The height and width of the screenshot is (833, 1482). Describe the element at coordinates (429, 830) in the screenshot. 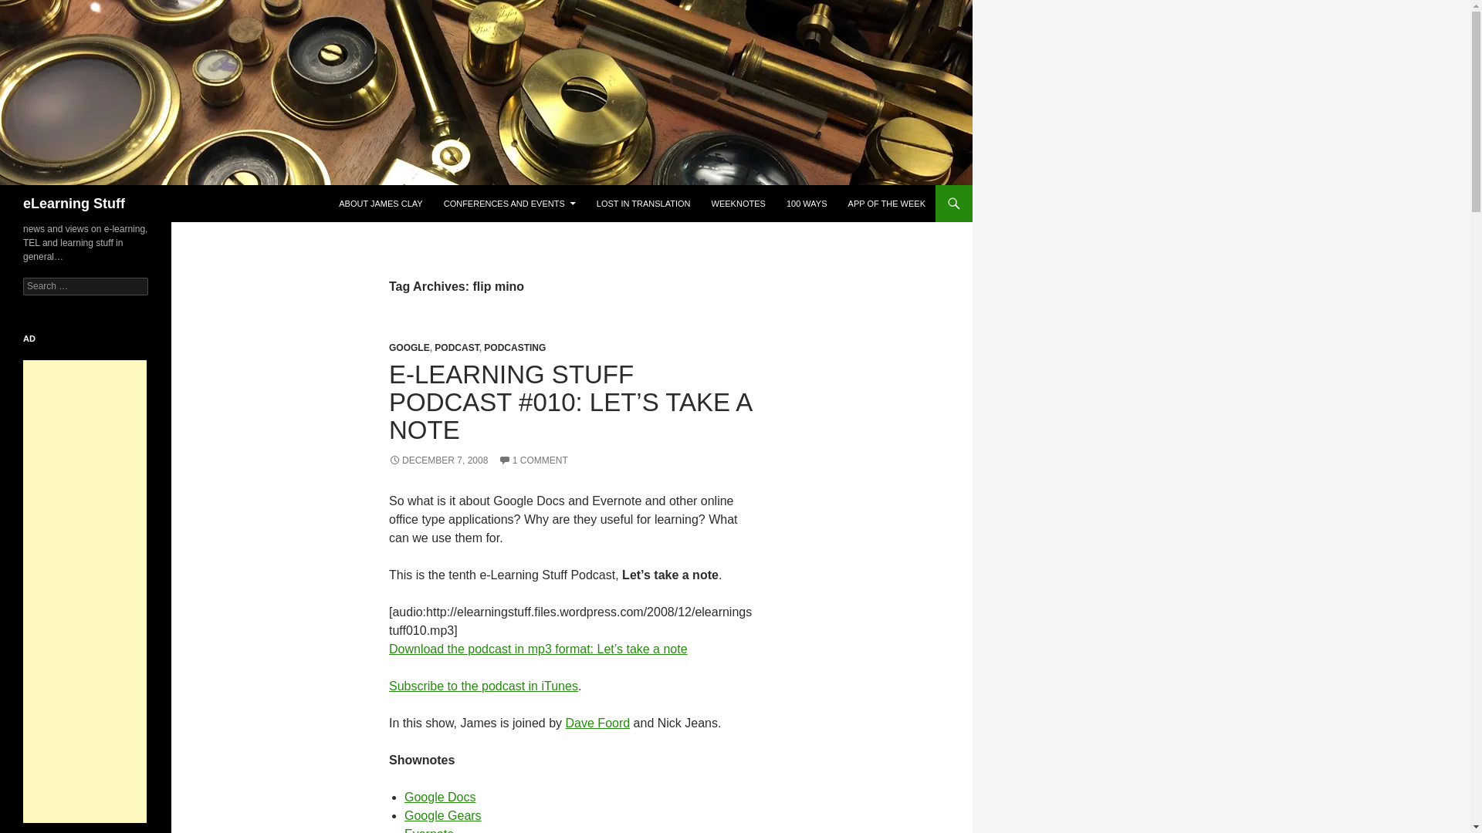

I see `Evernote` at that location.